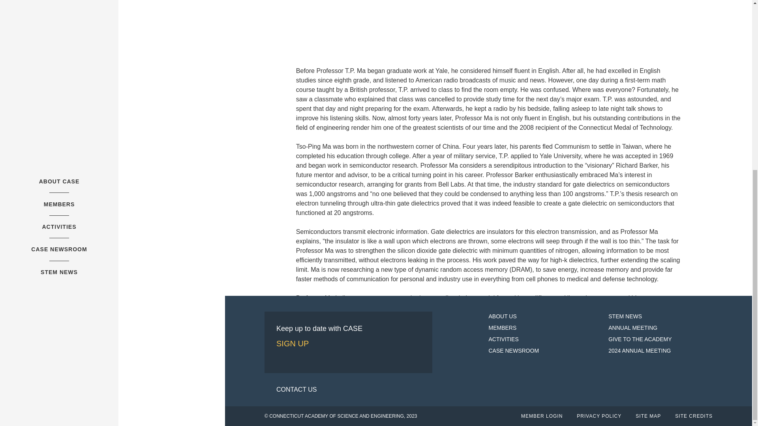 This screenshot has width=758, height=426. What do you see at coordinates (503, 327) in the screenshot?
I see `MEMBERS` at bounding box center [503, 327].